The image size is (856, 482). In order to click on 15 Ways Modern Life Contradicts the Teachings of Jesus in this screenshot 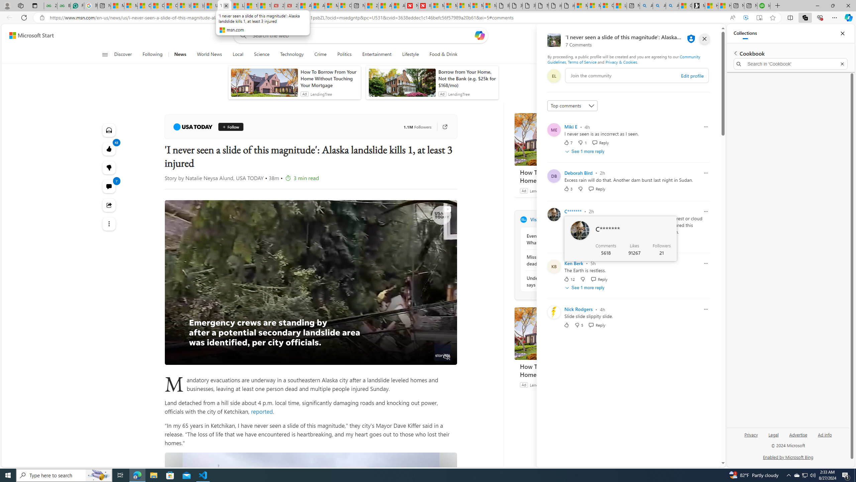, I will do `click(264, 6)`.